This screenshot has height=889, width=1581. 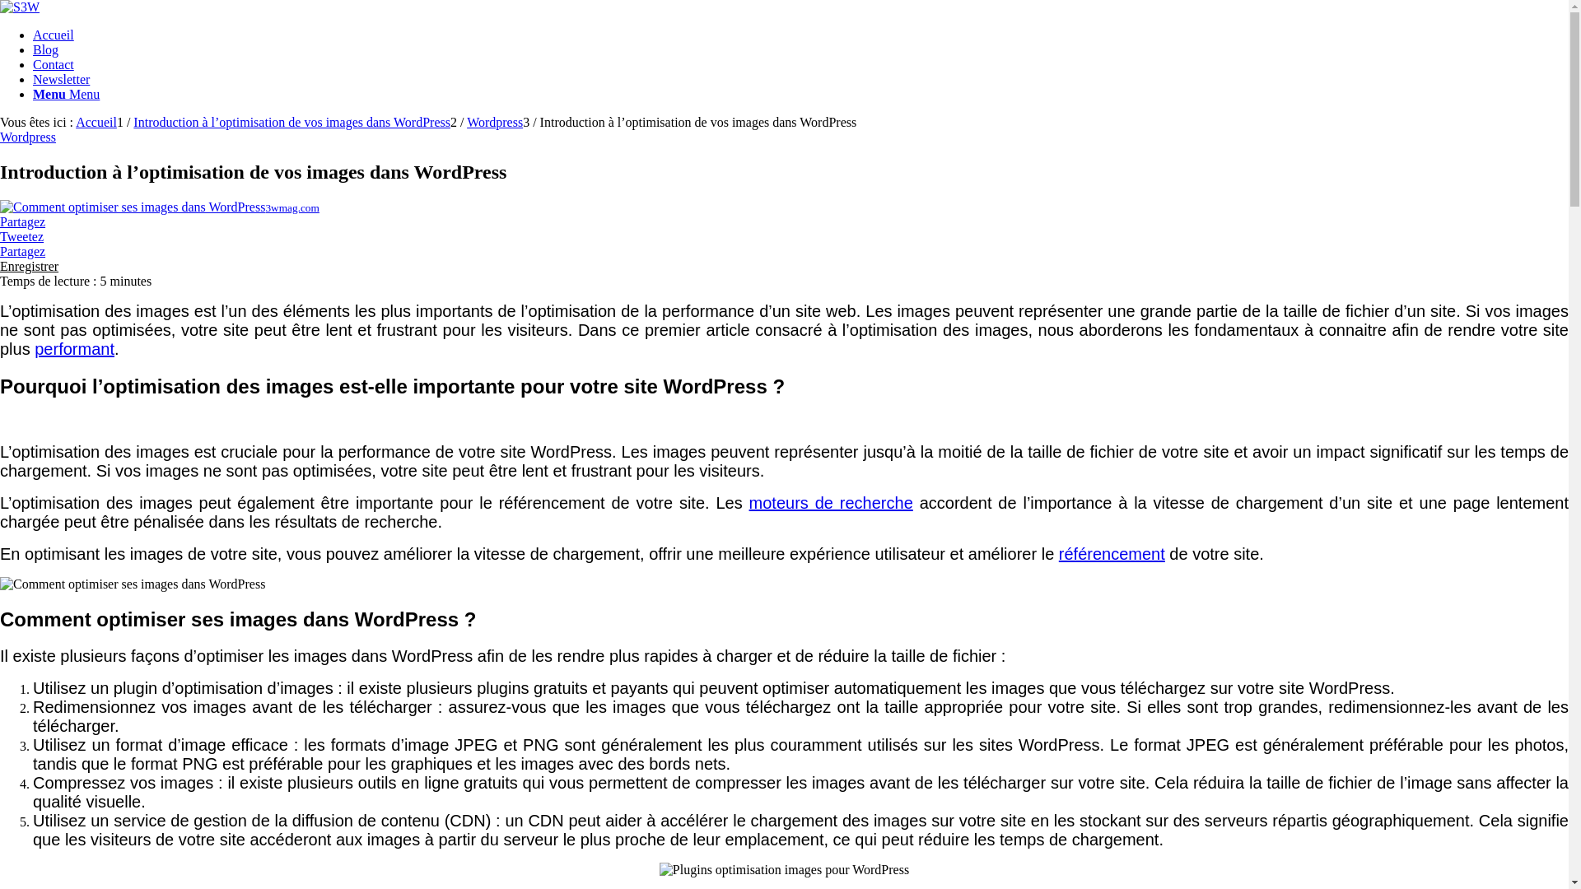 I want to click on moteurs de recherche, so click(x=832, y=503).